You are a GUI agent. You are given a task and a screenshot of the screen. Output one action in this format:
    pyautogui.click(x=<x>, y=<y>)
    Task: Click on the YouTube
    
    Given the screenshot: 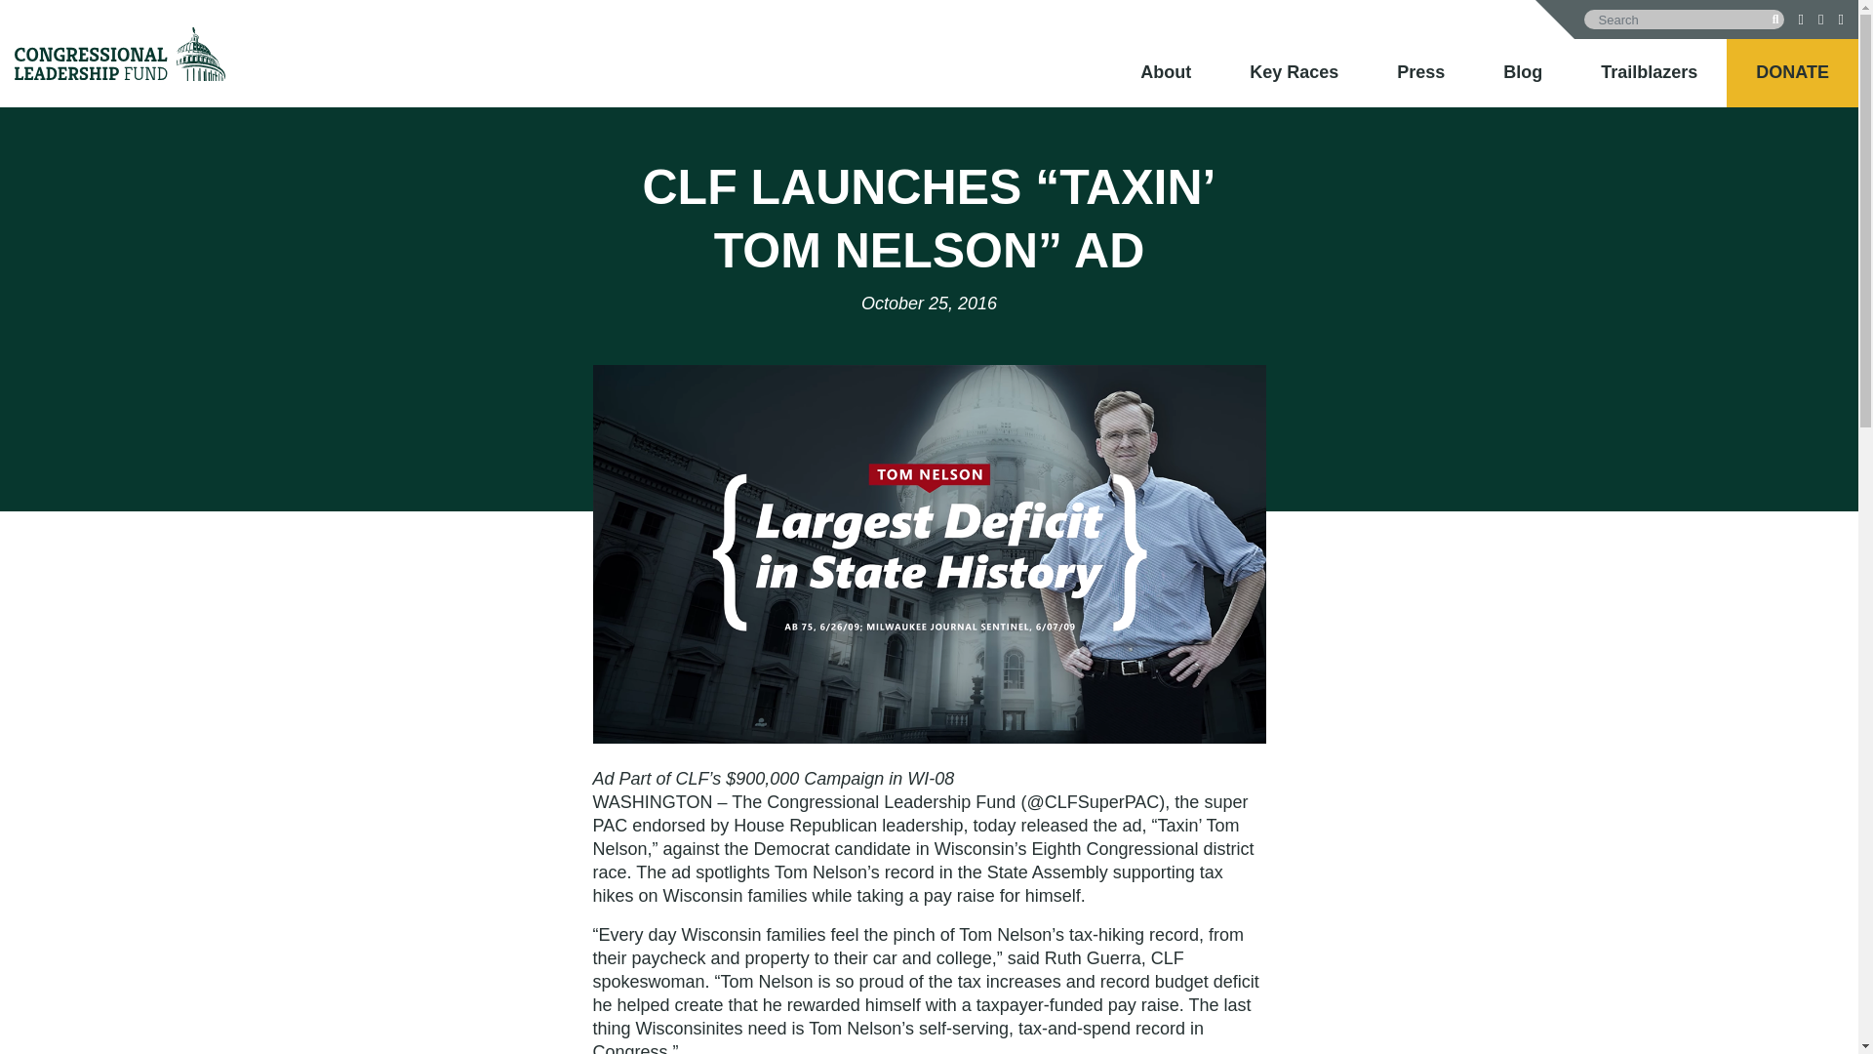 What is the action you would take?
    pyautogui.click(x=1841, y=19)
    